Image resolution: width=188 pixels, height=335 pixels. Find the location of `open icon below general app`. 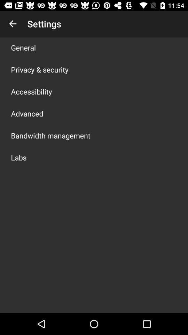

open icon below general app is located at coordinates (40, 69).